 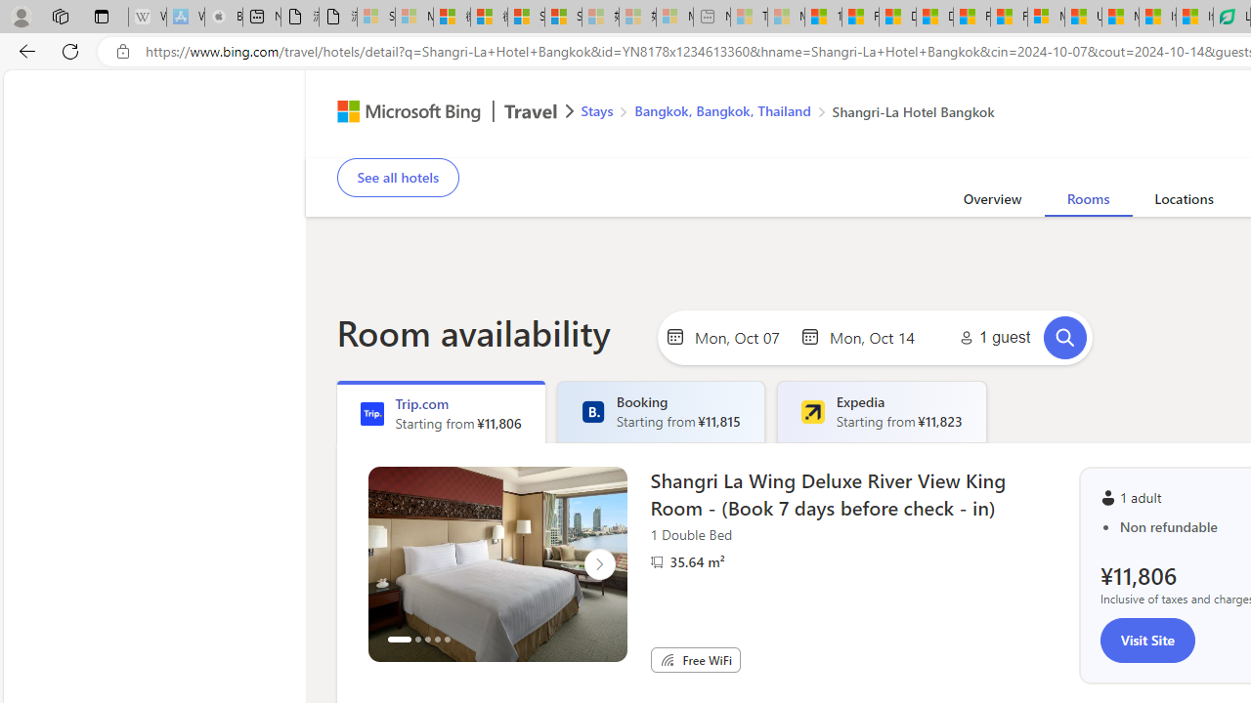 I want to click on TripDotCom, so click(x=371, y=414).